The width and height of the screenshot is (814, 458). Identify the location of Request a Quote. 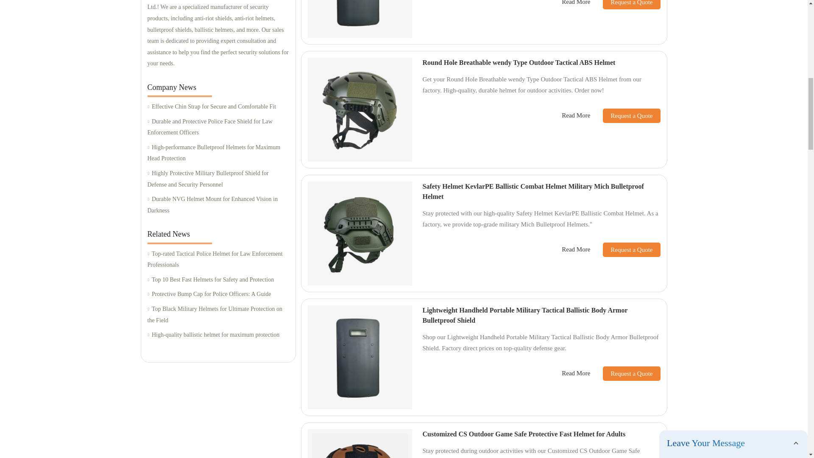
(625, 4).